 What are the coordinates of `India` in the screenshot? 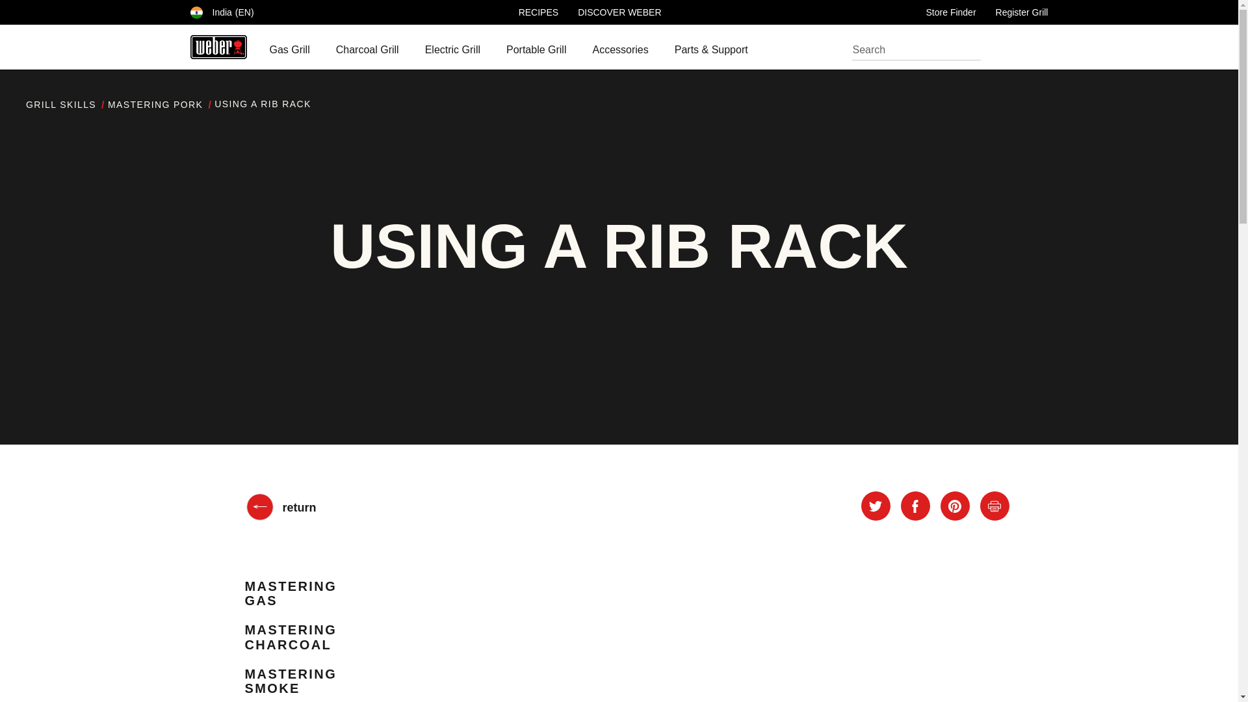 It's located at (221, 12).